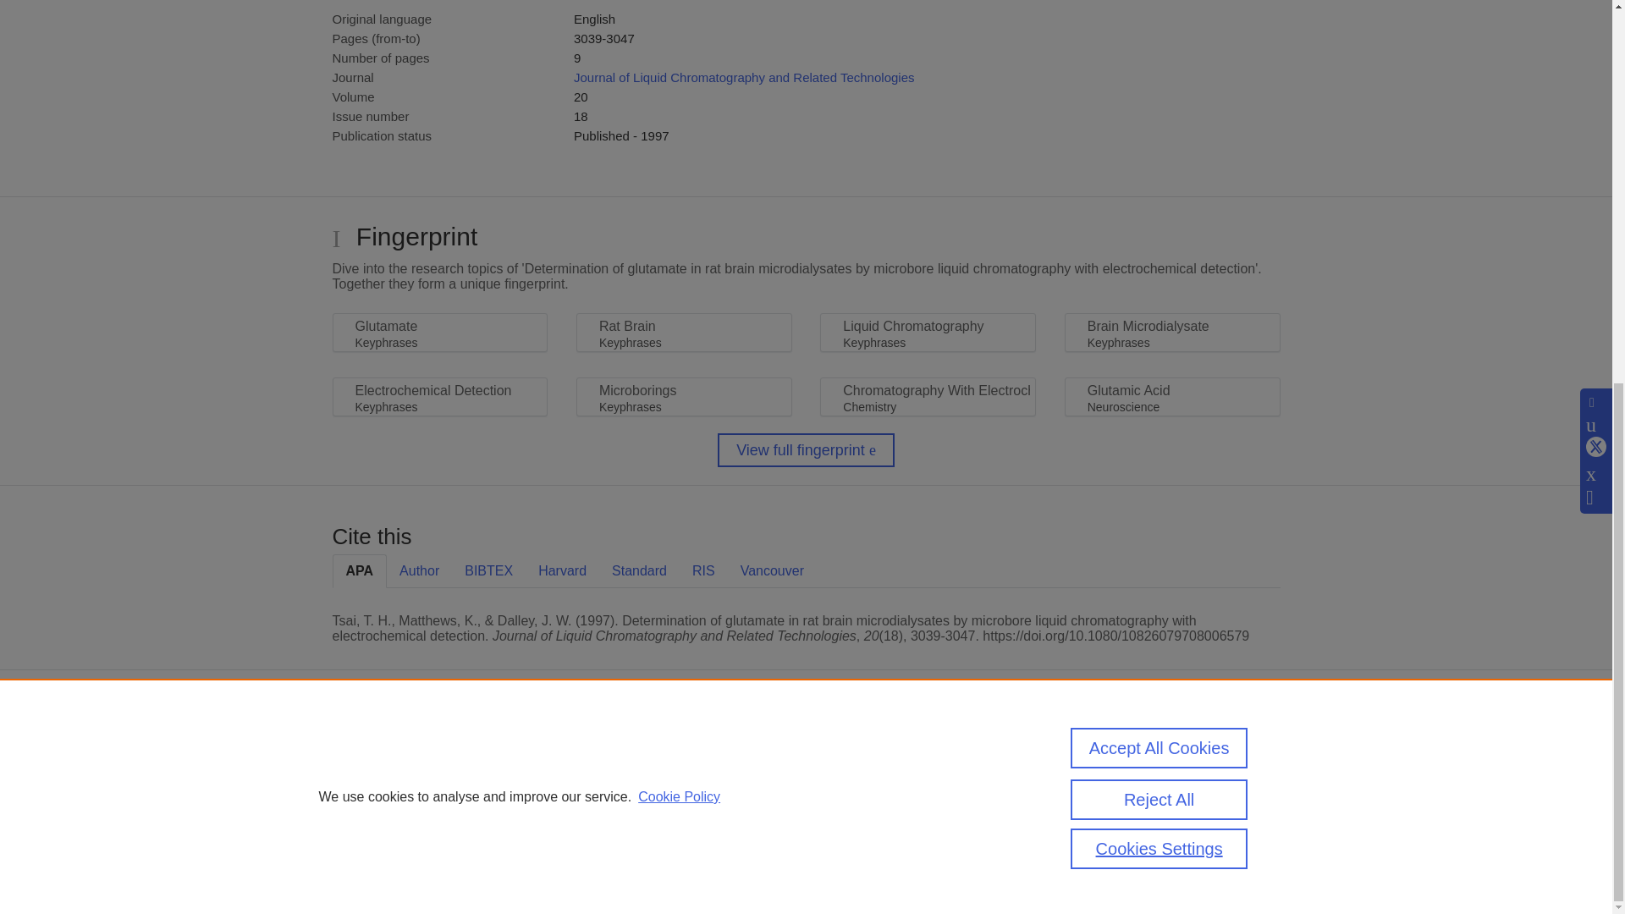  I want to click on View full fingerprint, so click(806, 449).